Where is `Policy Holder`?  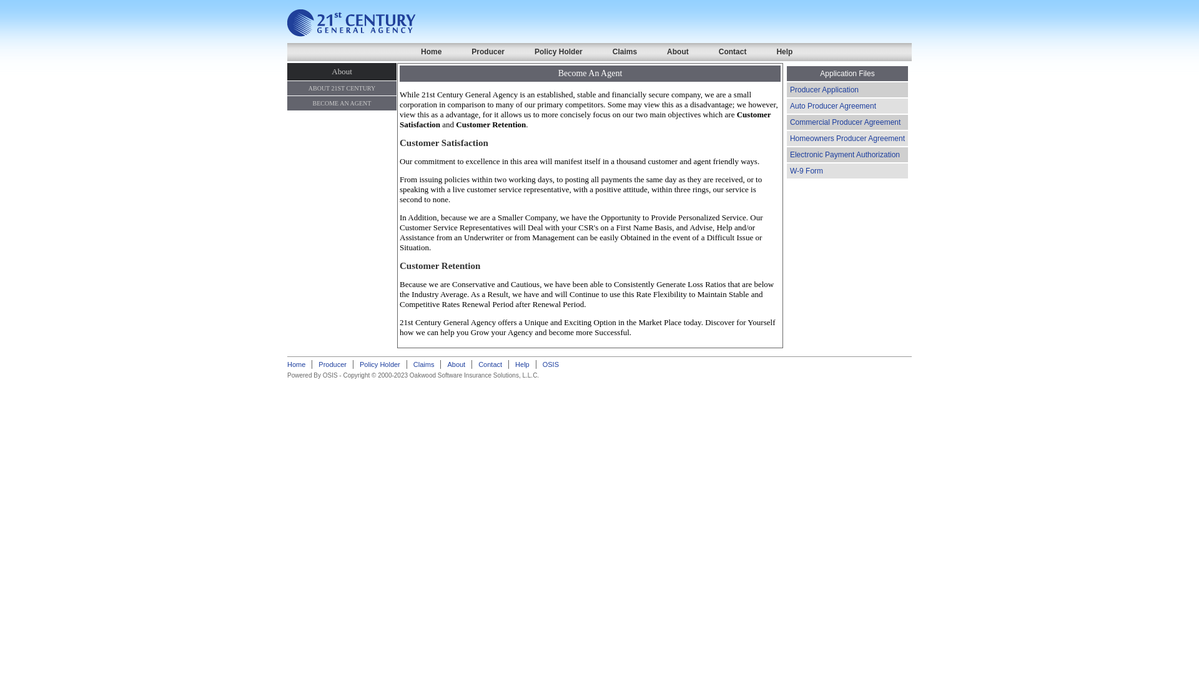 Policy Holder is located at coordinates (380, 364).